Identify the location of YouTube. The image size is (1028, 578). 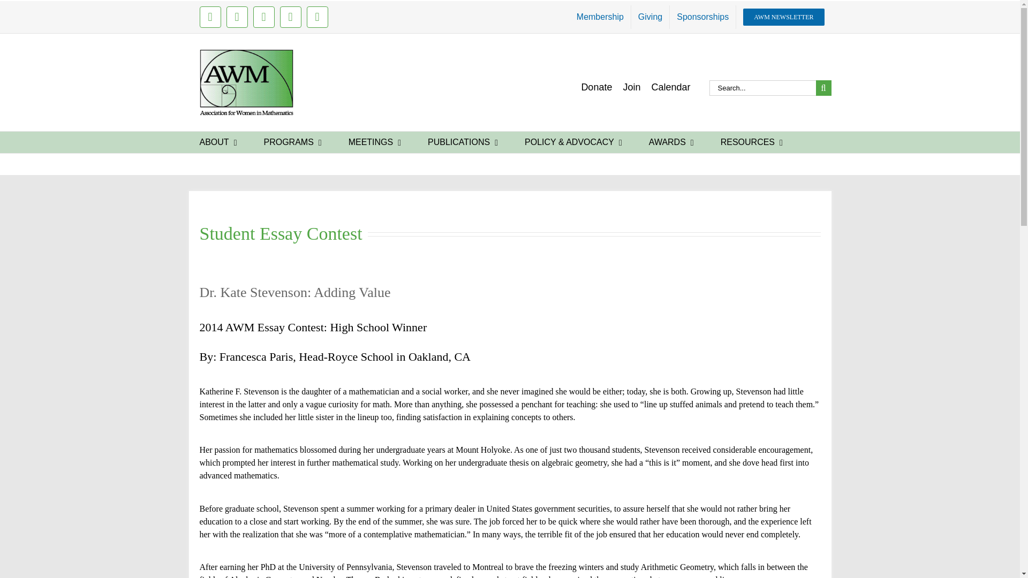
(317, 17).